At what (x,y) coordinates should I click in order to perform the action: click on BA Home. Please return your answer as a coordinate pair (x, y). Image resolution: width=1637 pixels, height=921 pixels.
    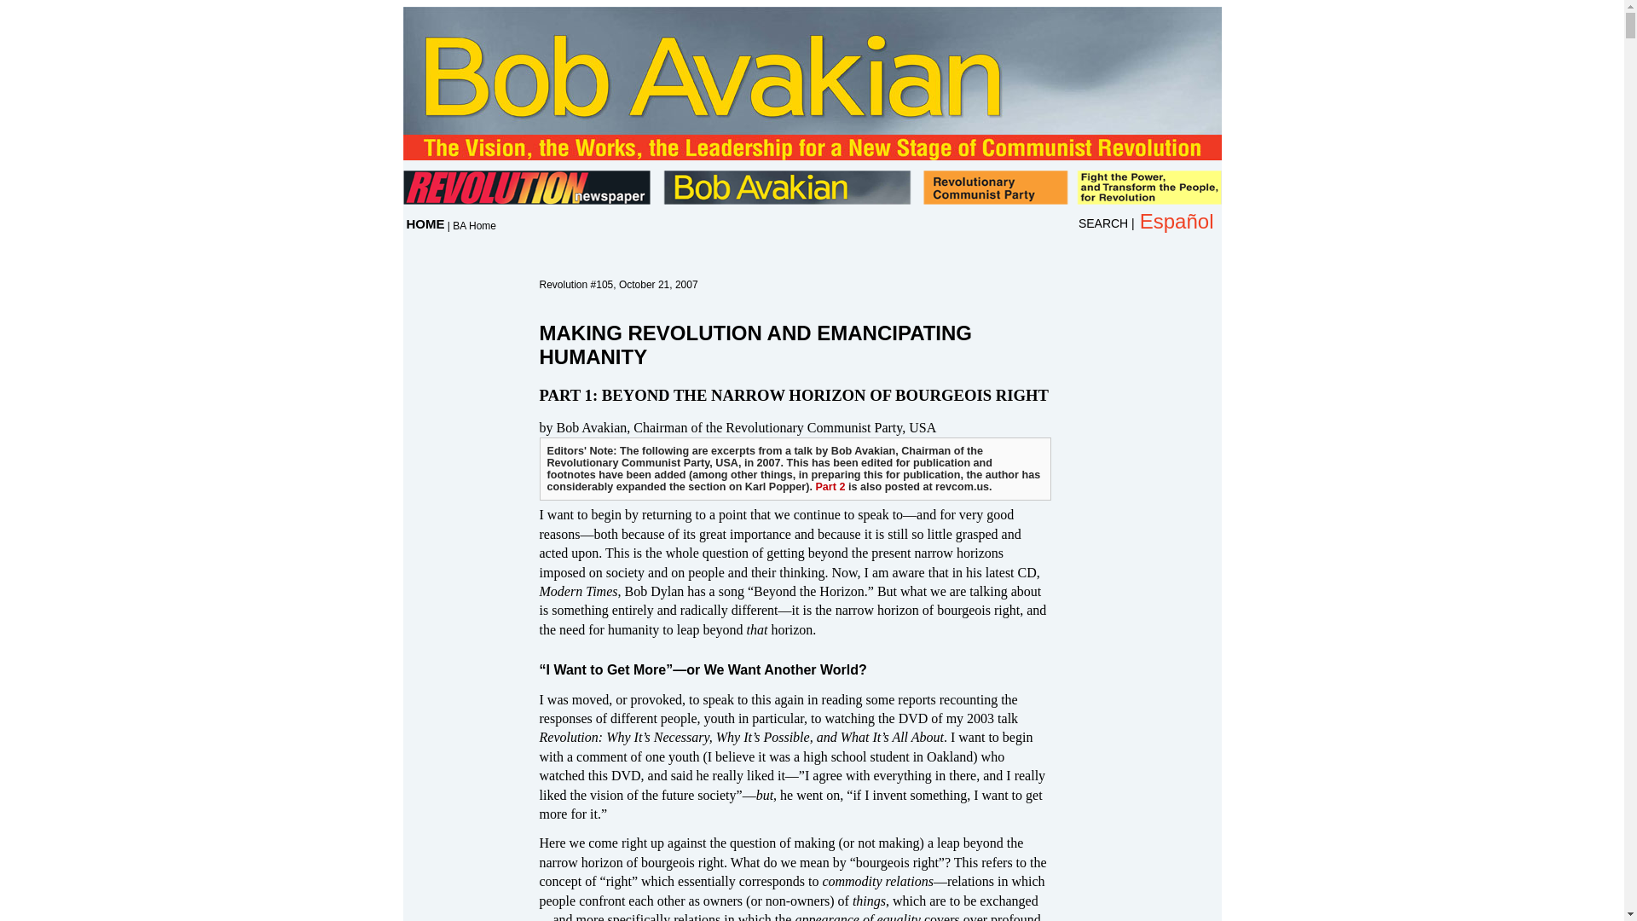
    Looking at the image, I should click on (474, 226).